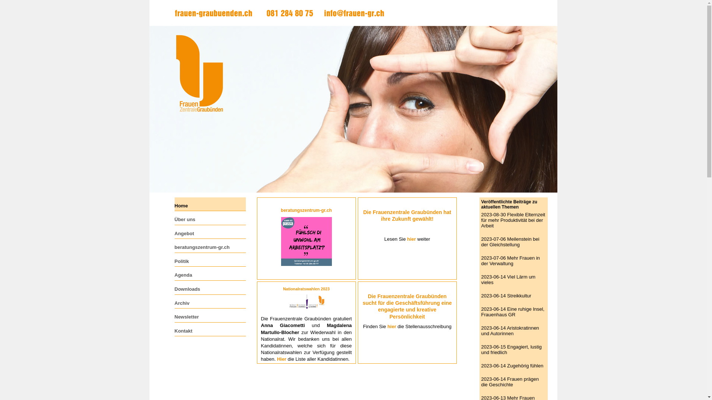  I want to click on Kontakt, so click(211, 330).